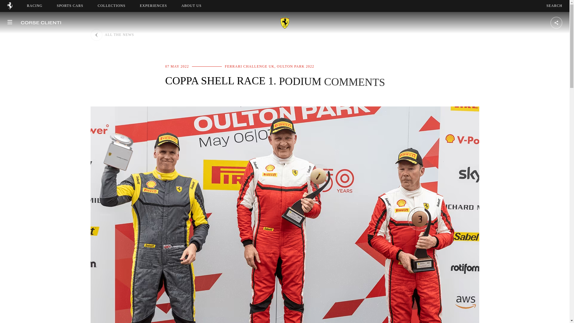  Describe the element at coordinates (191, 6) in the screenshot. I see `ABOUT US` at that location.